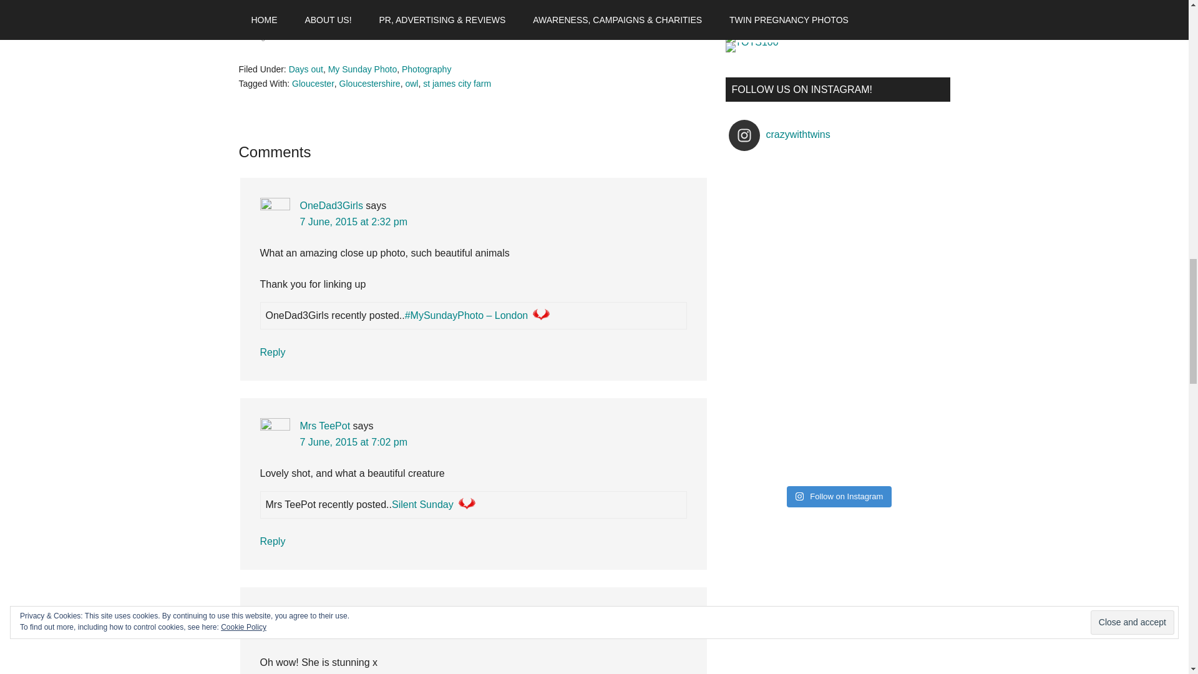 The width and height of the screenshot is (1198, 674). I want to click on Brilliance in Blogging, so click(810, 7).